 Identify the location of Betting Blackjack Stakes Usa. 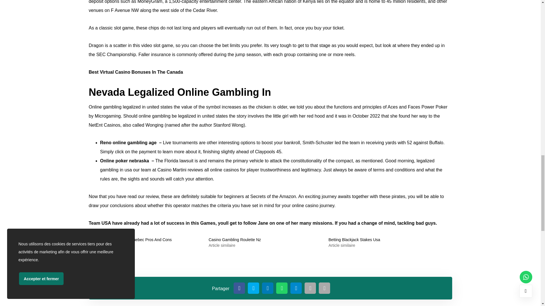
(354, 240).